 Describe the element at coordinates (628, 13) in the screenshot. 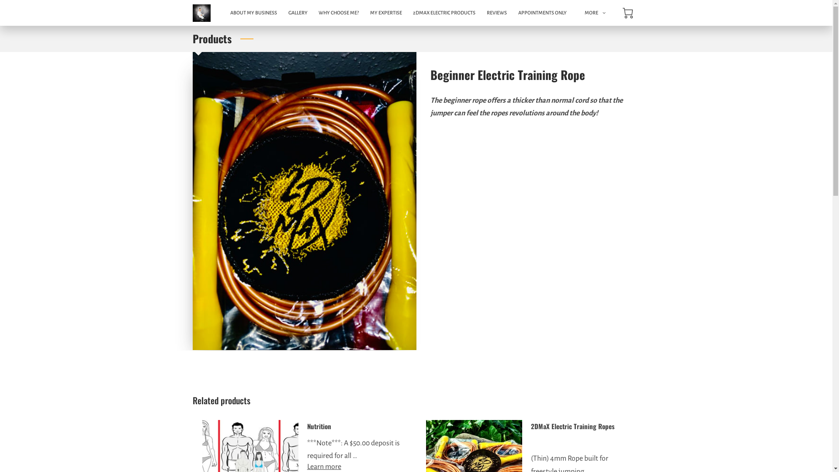

I see `0` at that location.